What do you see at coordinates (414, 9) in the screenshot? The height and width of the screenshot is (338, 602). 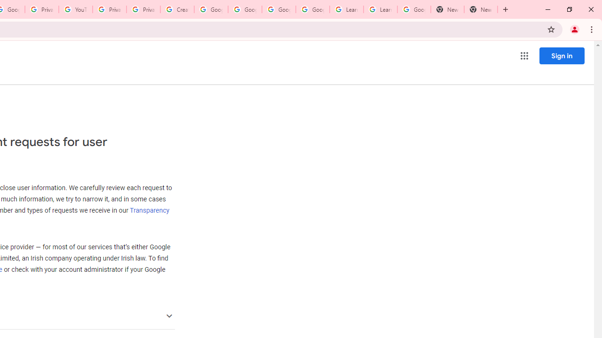 I see `Google Account` at bounding box center [414, 9].